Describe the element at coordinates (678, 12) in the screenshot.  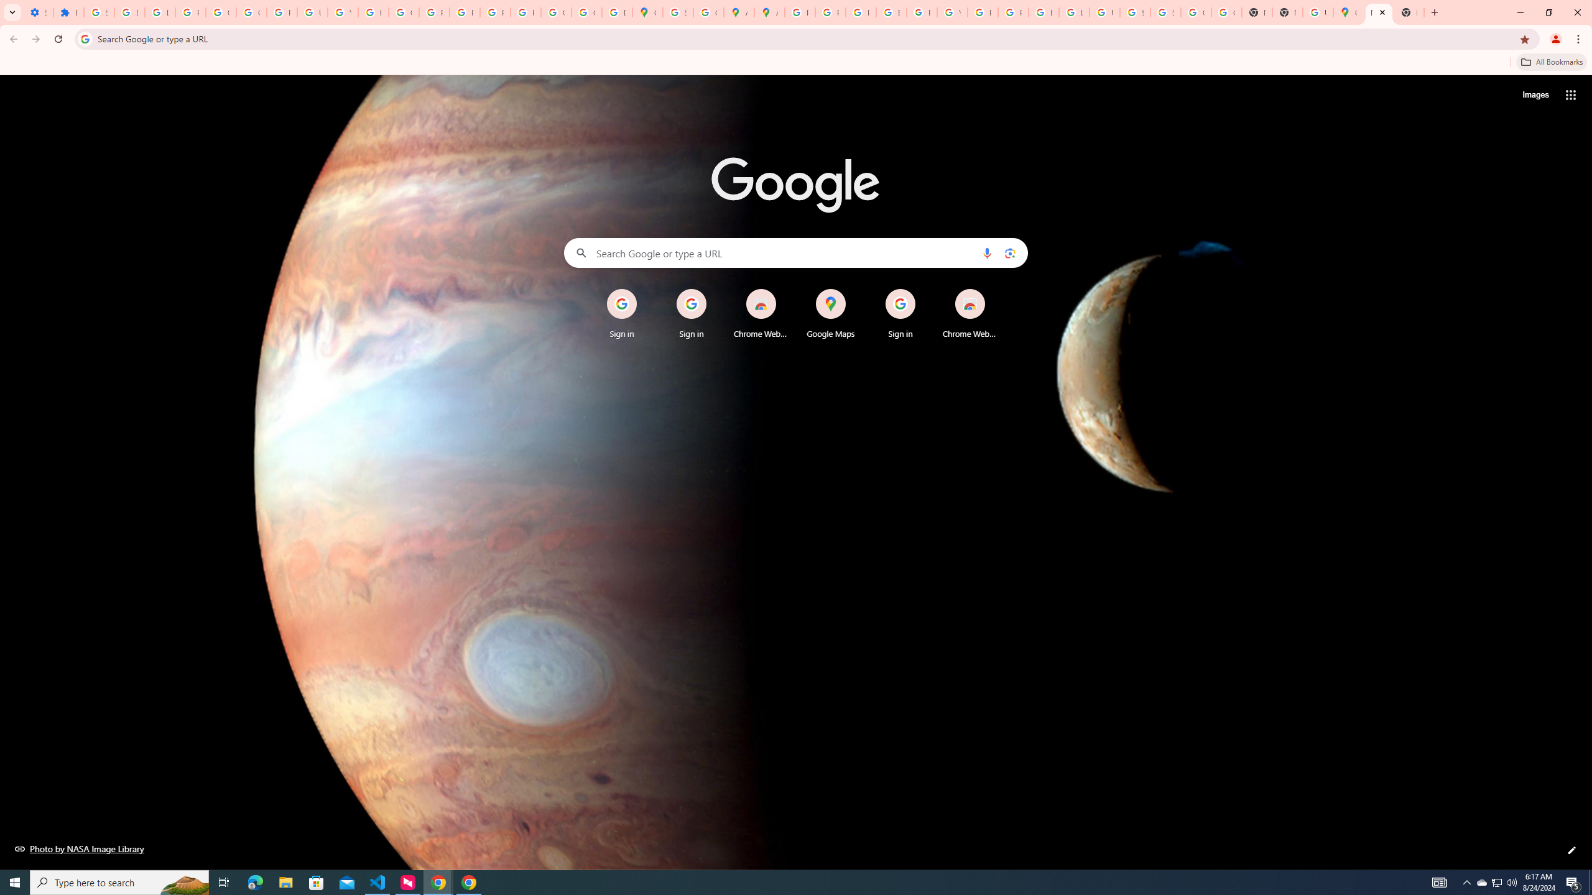
I see `Sign in - Google Accounts` at that location.